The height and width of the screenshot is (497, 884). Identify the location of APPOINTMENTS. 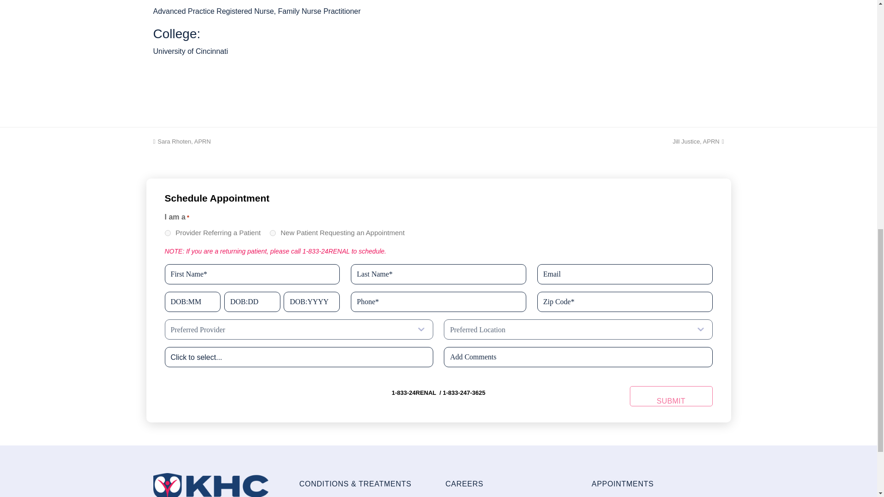
(204, 357).